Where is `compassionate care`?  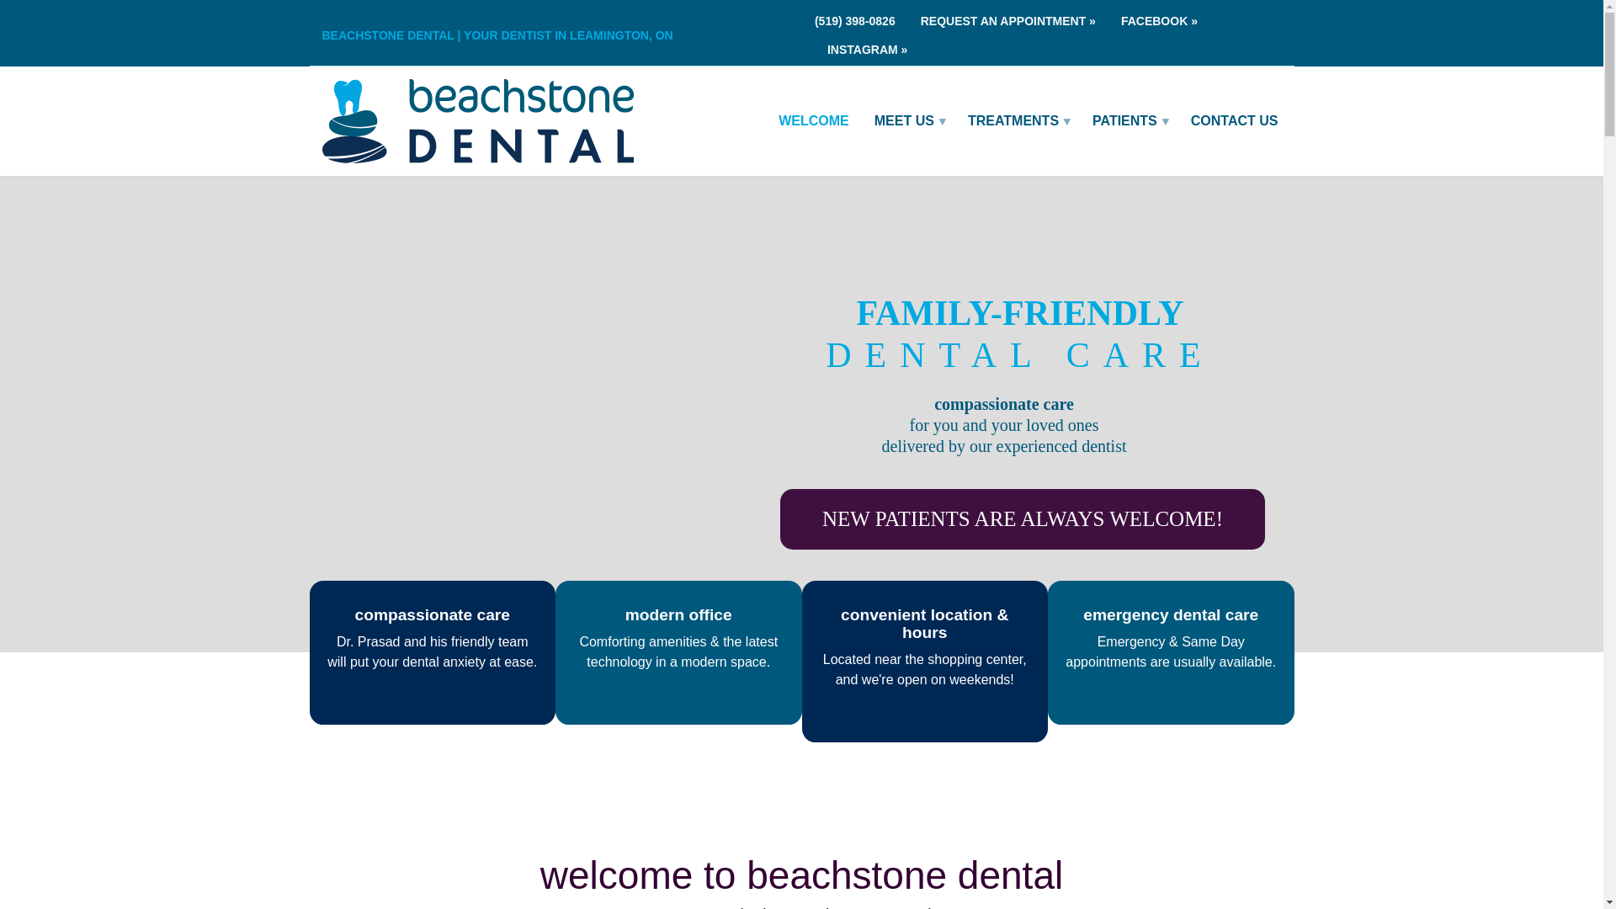
compassionate care is located at coordinates (432, 614).